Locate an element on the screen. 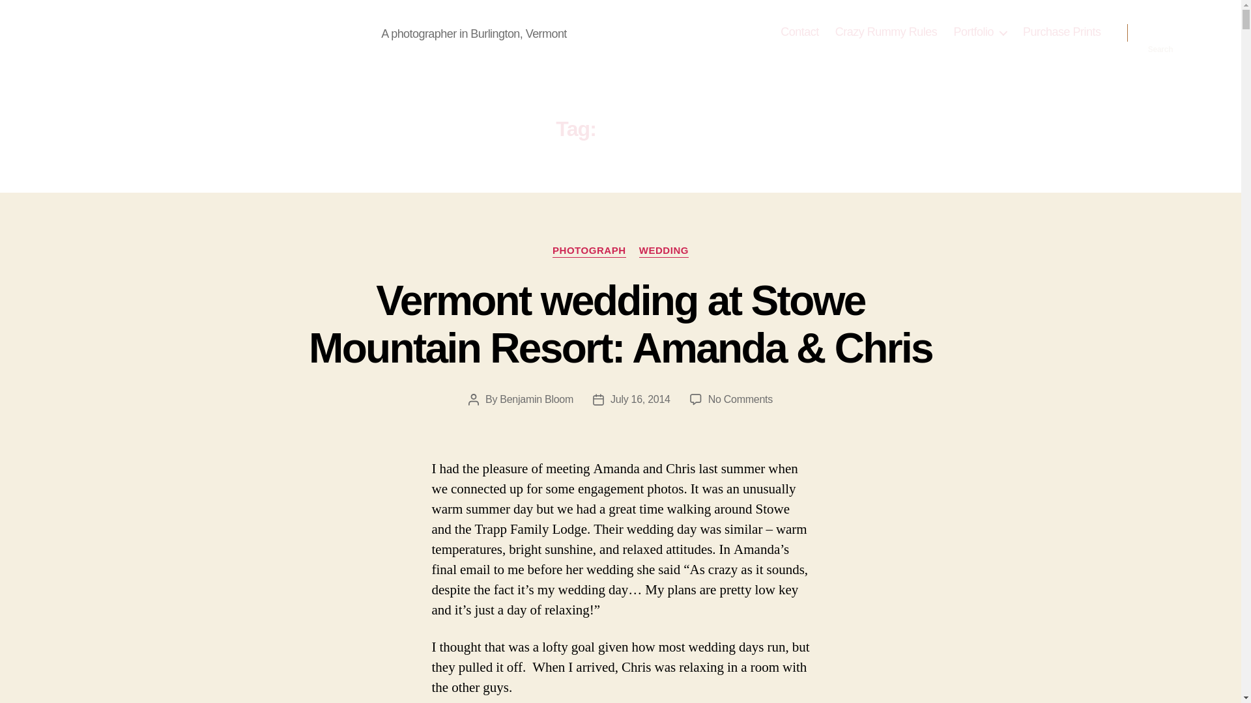 This screenshot has height=703, width=1251. Portfolio is located at coordinates (980, 32).